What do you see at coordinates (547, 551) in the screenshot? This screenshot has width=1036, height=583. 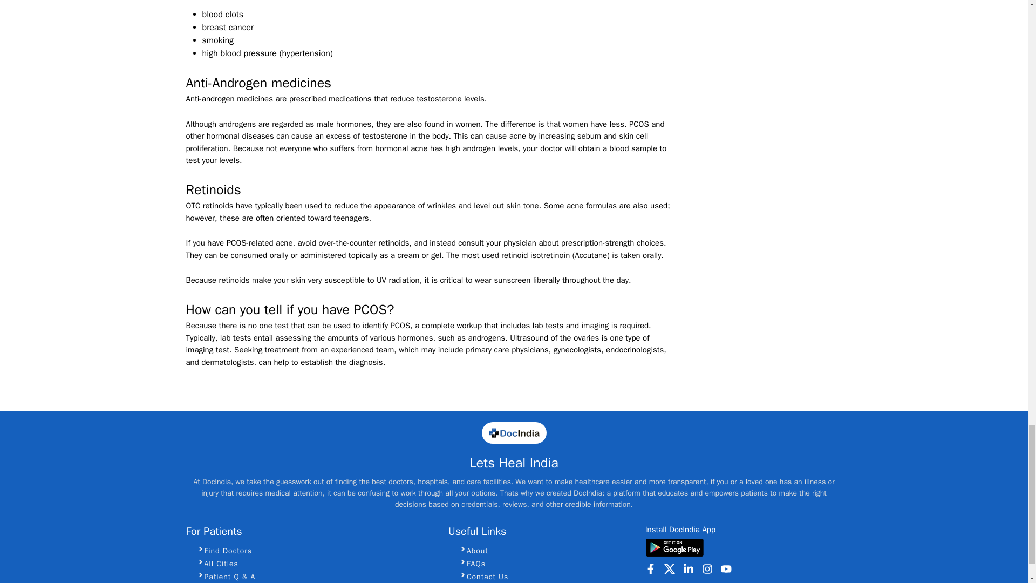 I see `About` at bounding box center [547, 551].